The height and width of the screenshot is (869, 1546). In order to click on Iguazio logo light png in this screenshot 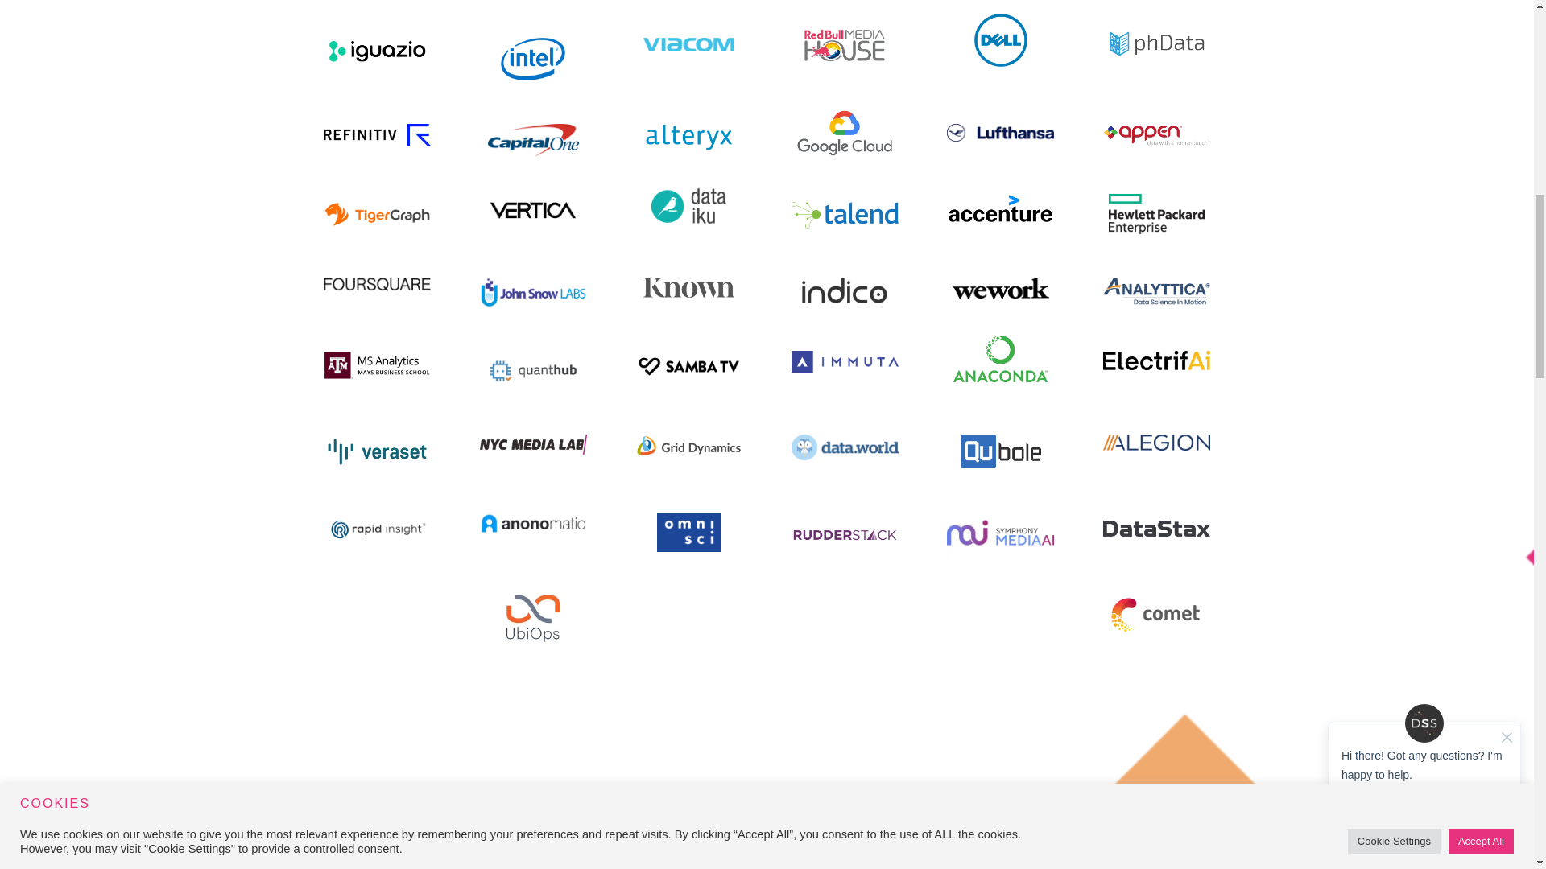, I will do `click(377, 51)`.